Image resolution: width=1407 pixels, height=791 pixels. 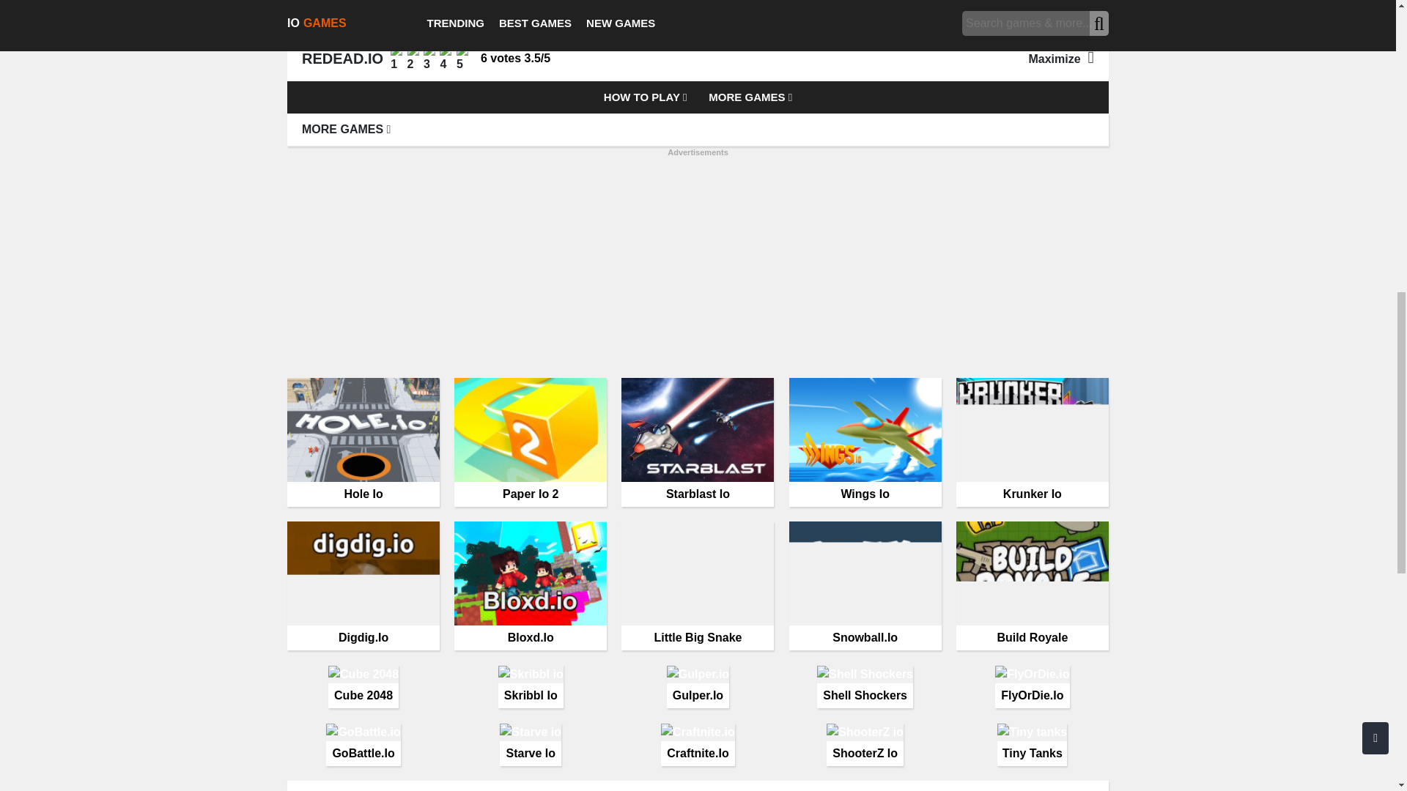 What do you see at coordinates (363, 744) in the screenshot?
I see `GoBattle.Io` at bounding box center [363, 744].